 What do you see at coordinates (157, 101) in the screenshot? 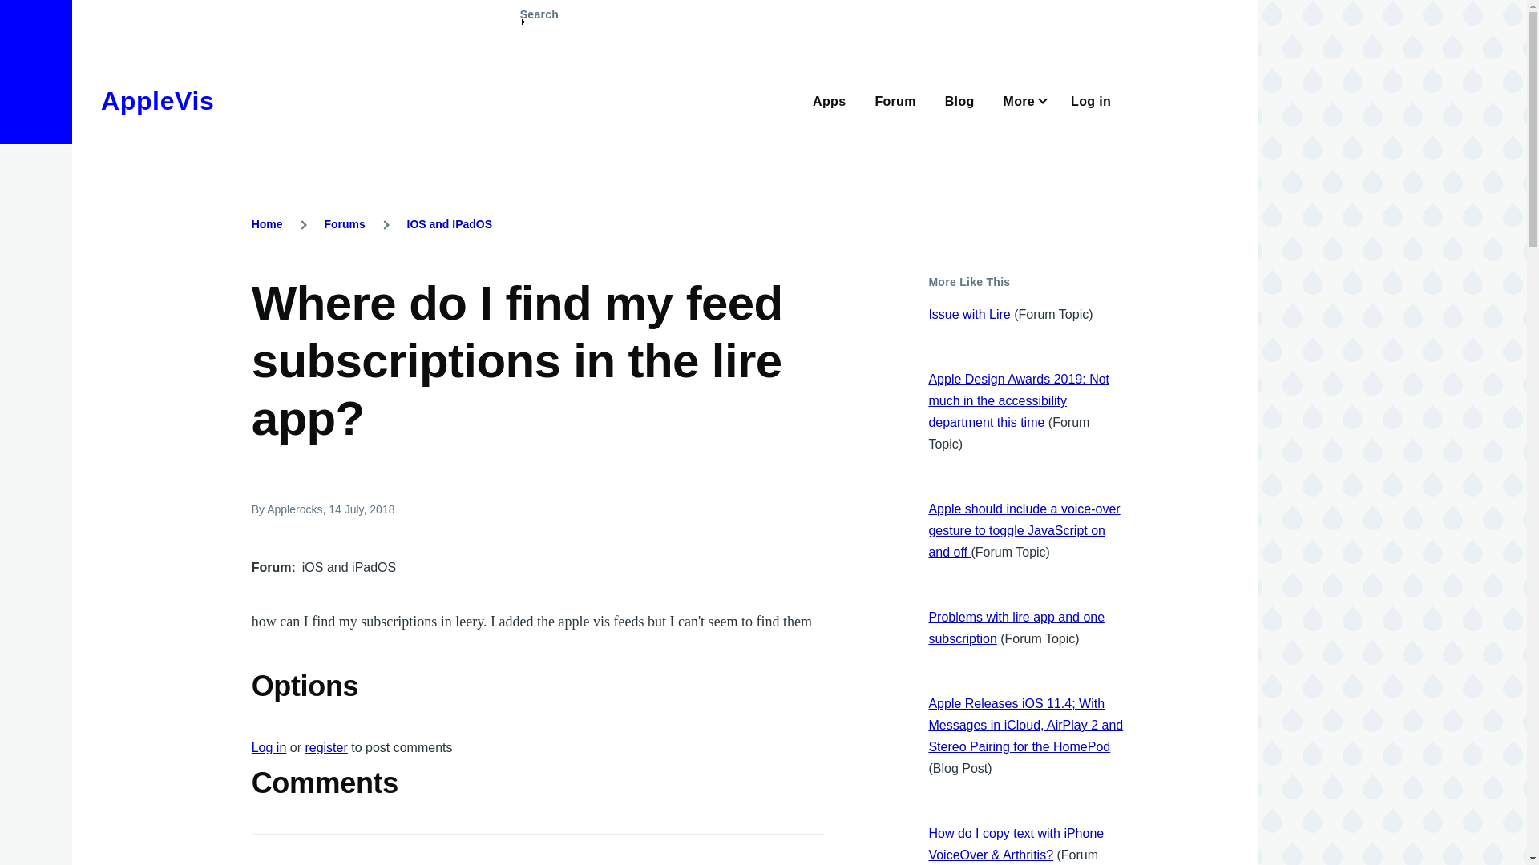
I see `Home` at bounding box center [157, 101].